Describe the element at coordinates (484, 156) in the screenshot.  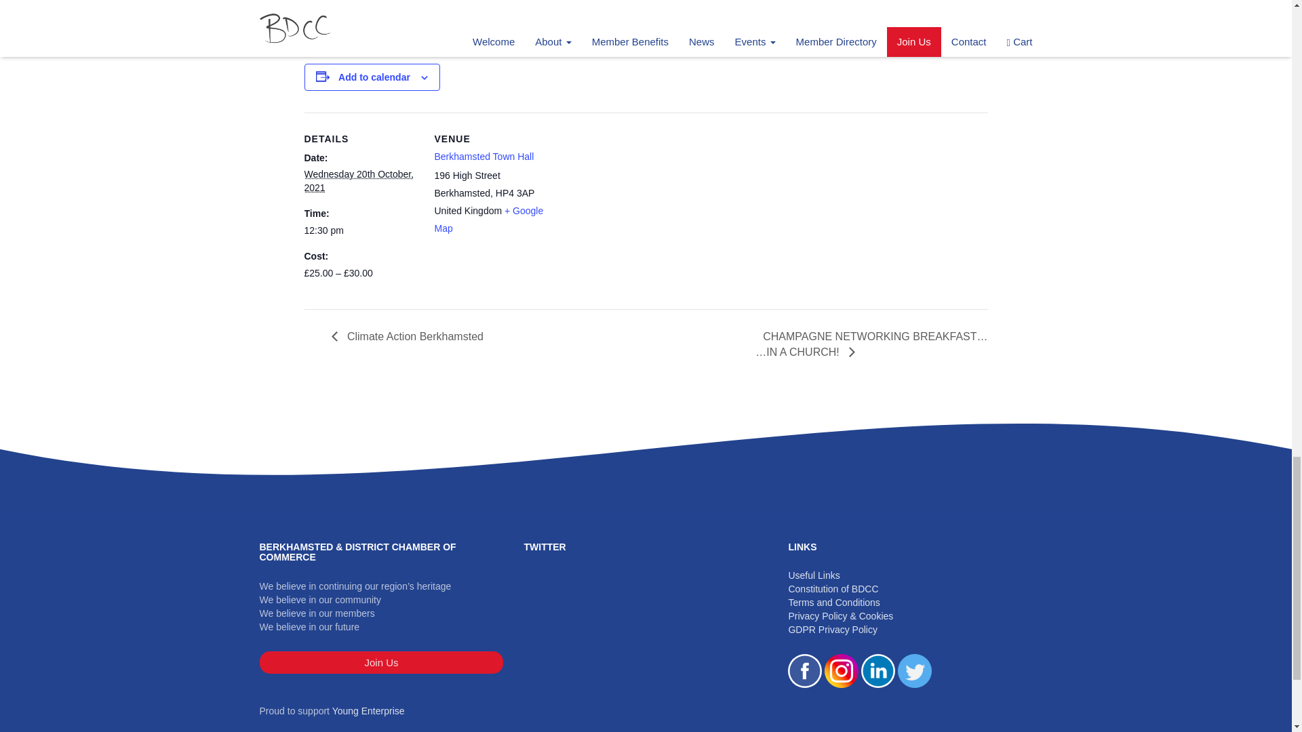
I see `Berkhamsted Town Hall` at that location.